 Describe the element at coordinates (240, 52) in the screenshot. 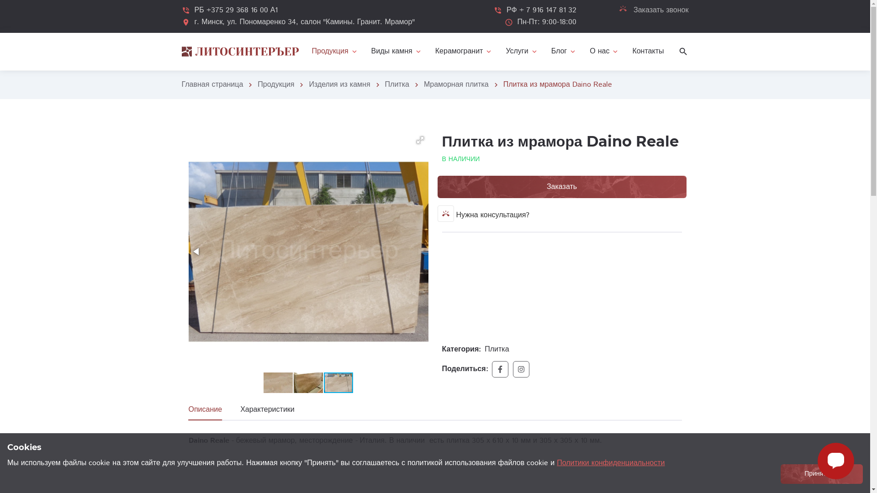

I see `litos.by` at that location.